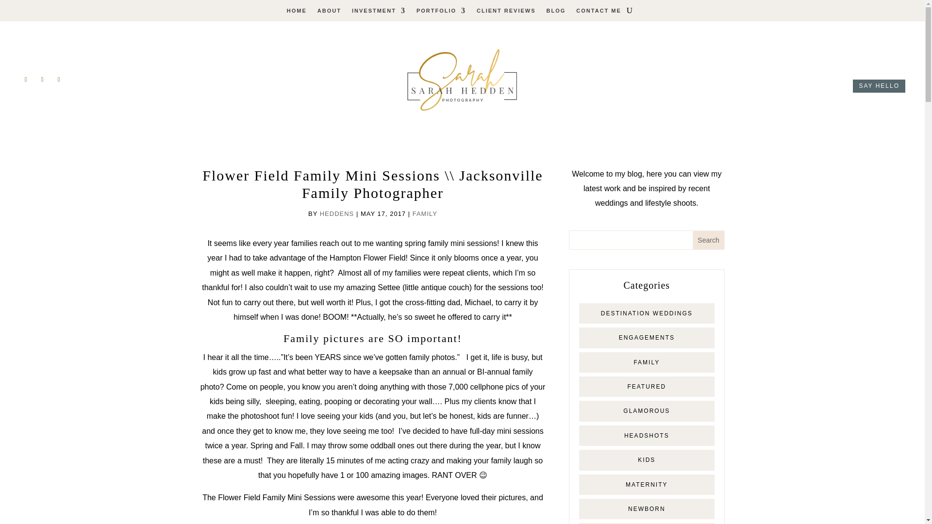 The width and height of the screenshot is (932, 524). Describe the element at coordinates (329, 13) in the screenshot. I see `ABOUT` at that location.